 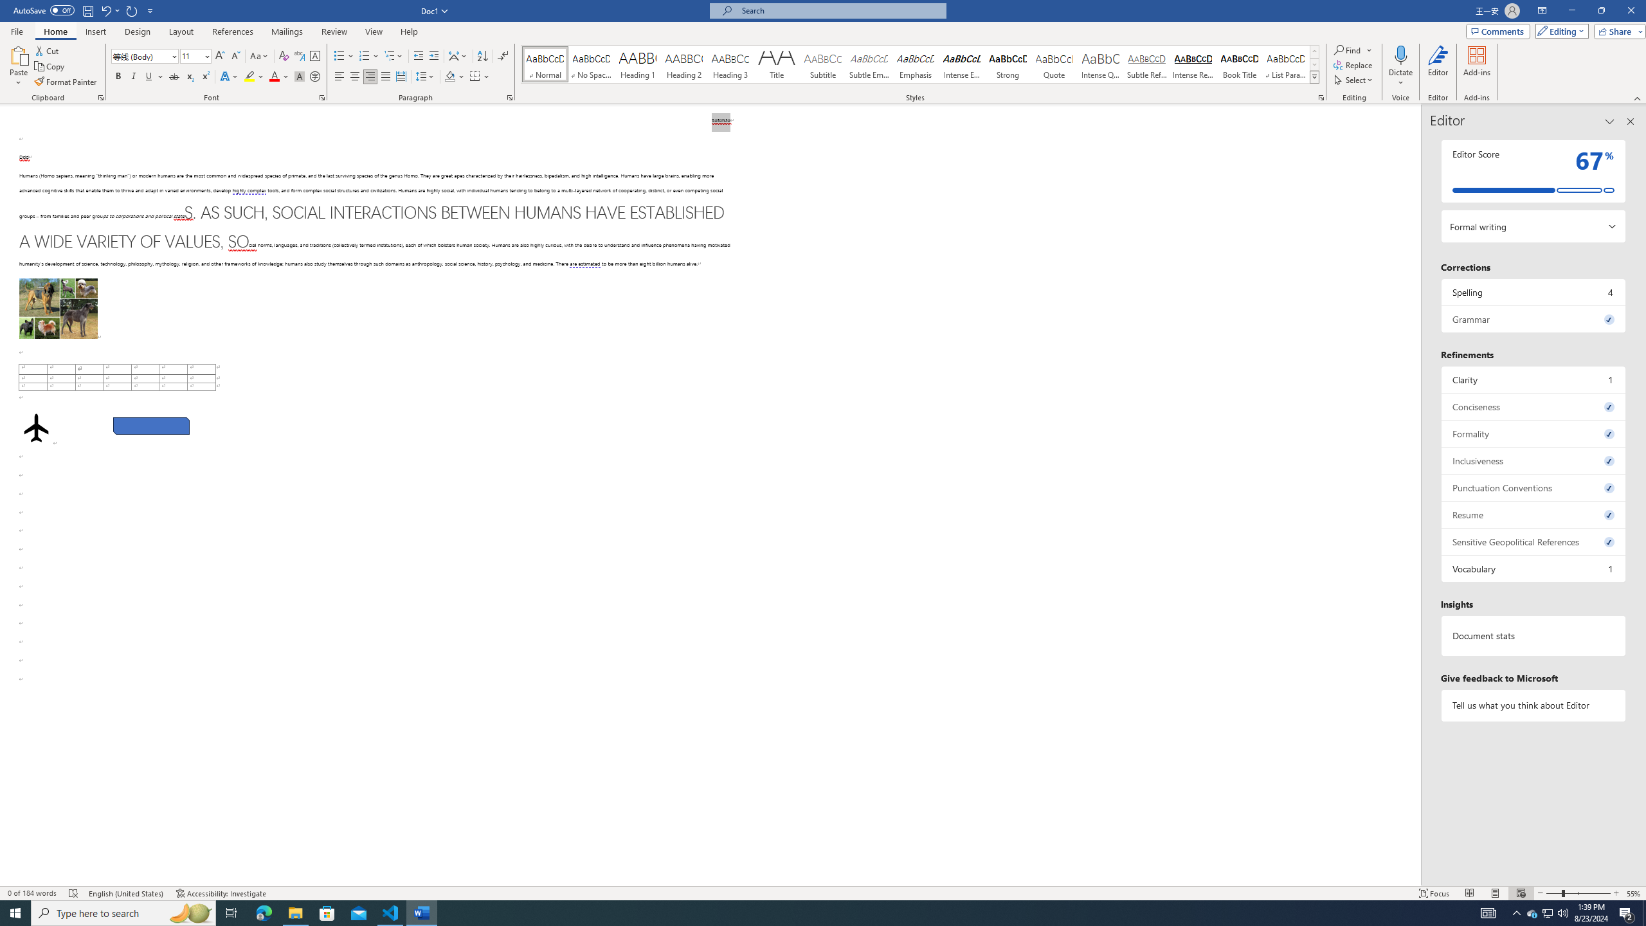 What do you see at coordinates (450, 77) in the screenshot?
I see `Shading RGB(0, 0, 0)` at bounding box center [450, 77].